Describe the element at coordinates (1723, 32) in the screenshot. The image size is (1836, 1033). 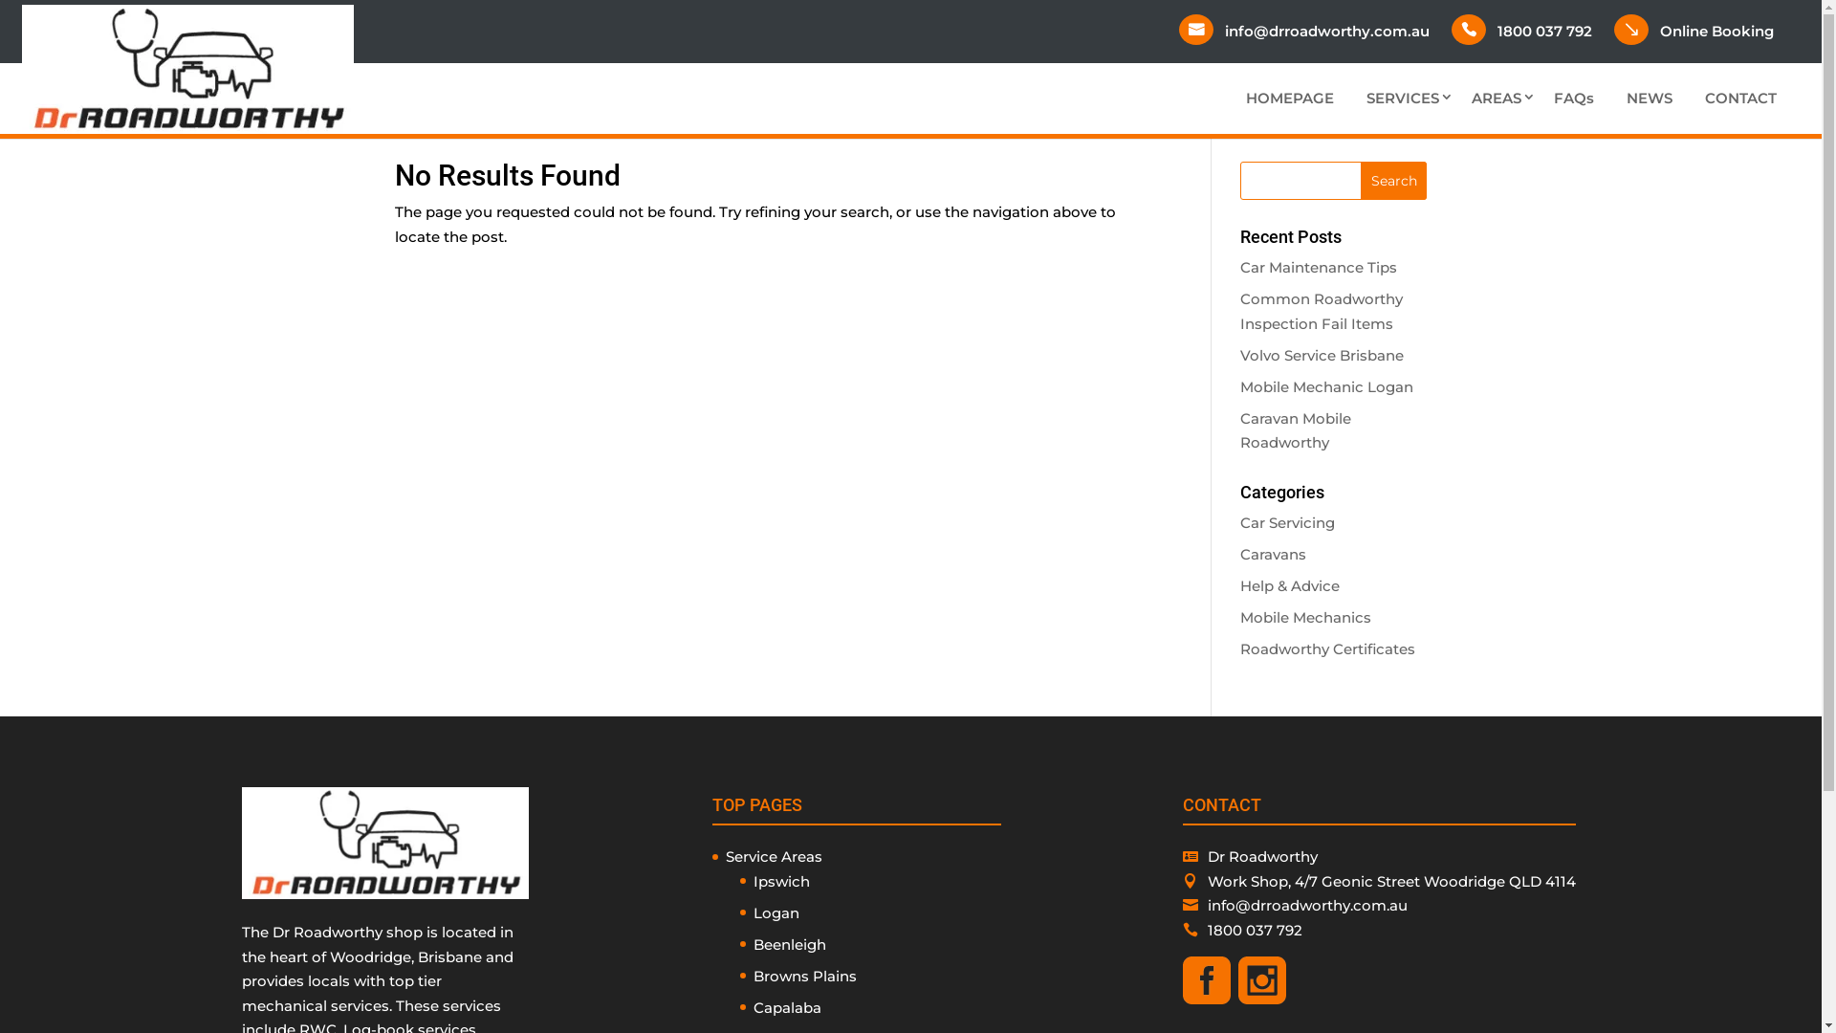
I see `Online Booking` at that location.